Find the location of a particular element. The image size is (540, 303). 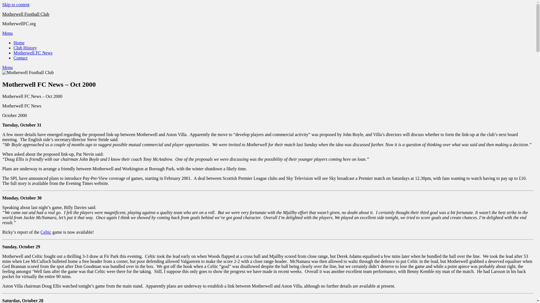

Celtic is located at coordinates (46, 232).